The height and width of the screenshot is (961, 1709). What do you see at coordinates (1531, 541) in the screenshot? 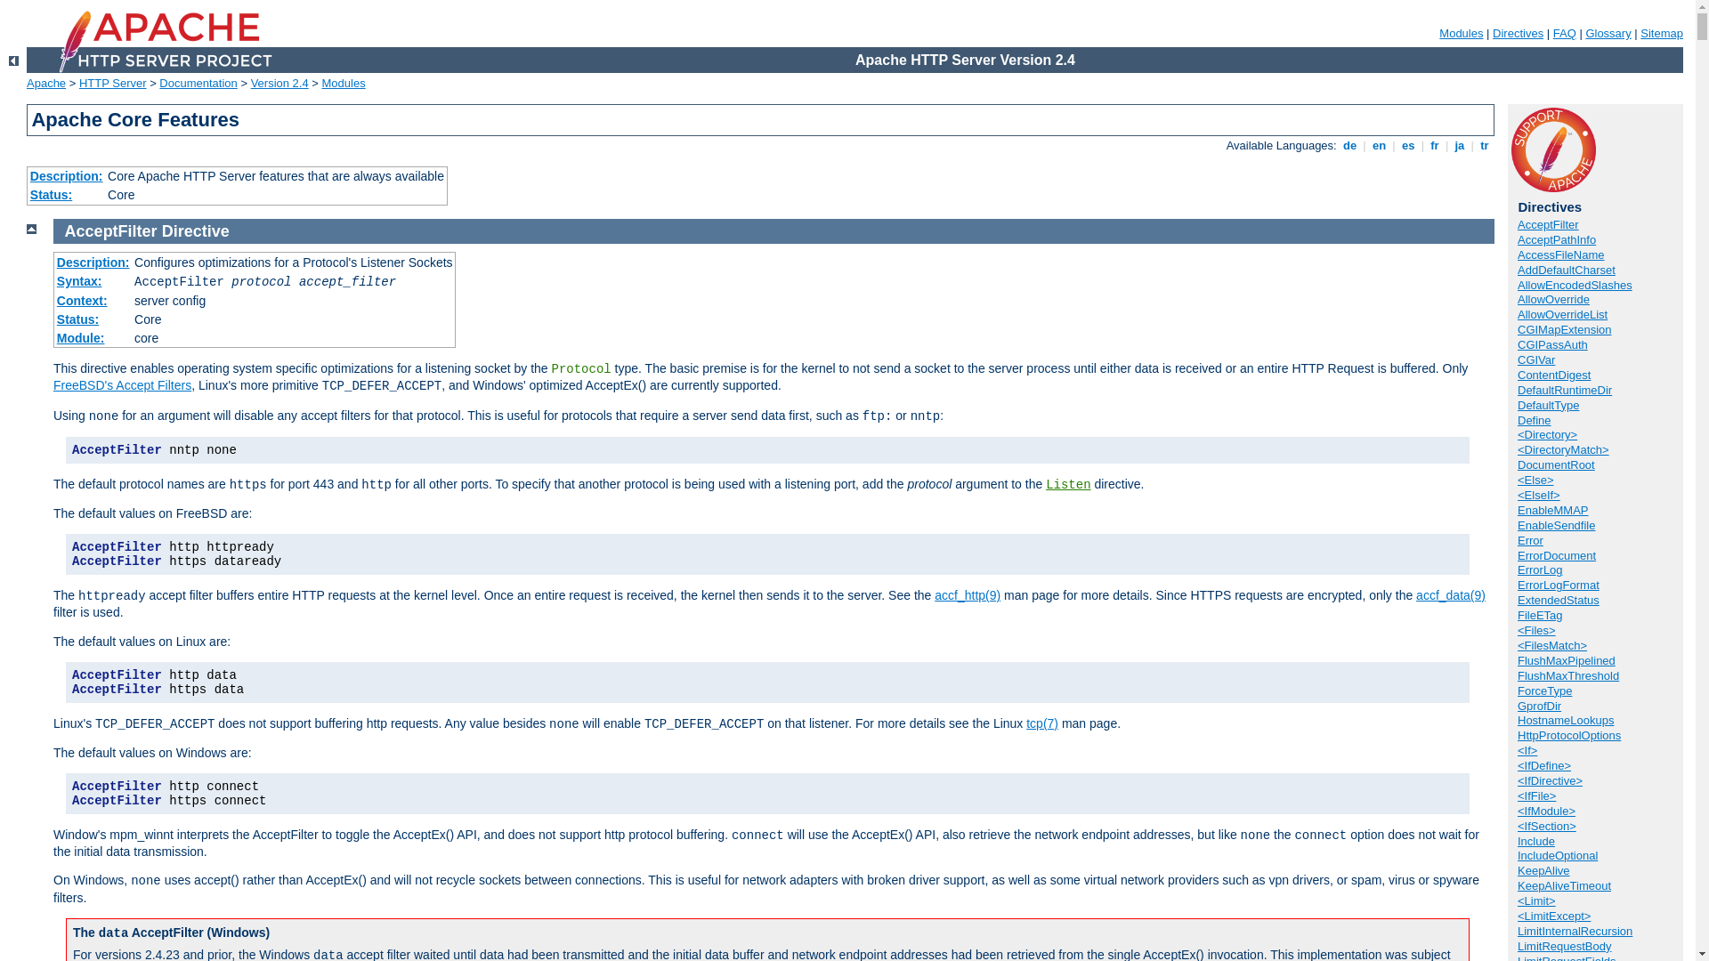
I see `Error` at bounding box center [1531, 541].